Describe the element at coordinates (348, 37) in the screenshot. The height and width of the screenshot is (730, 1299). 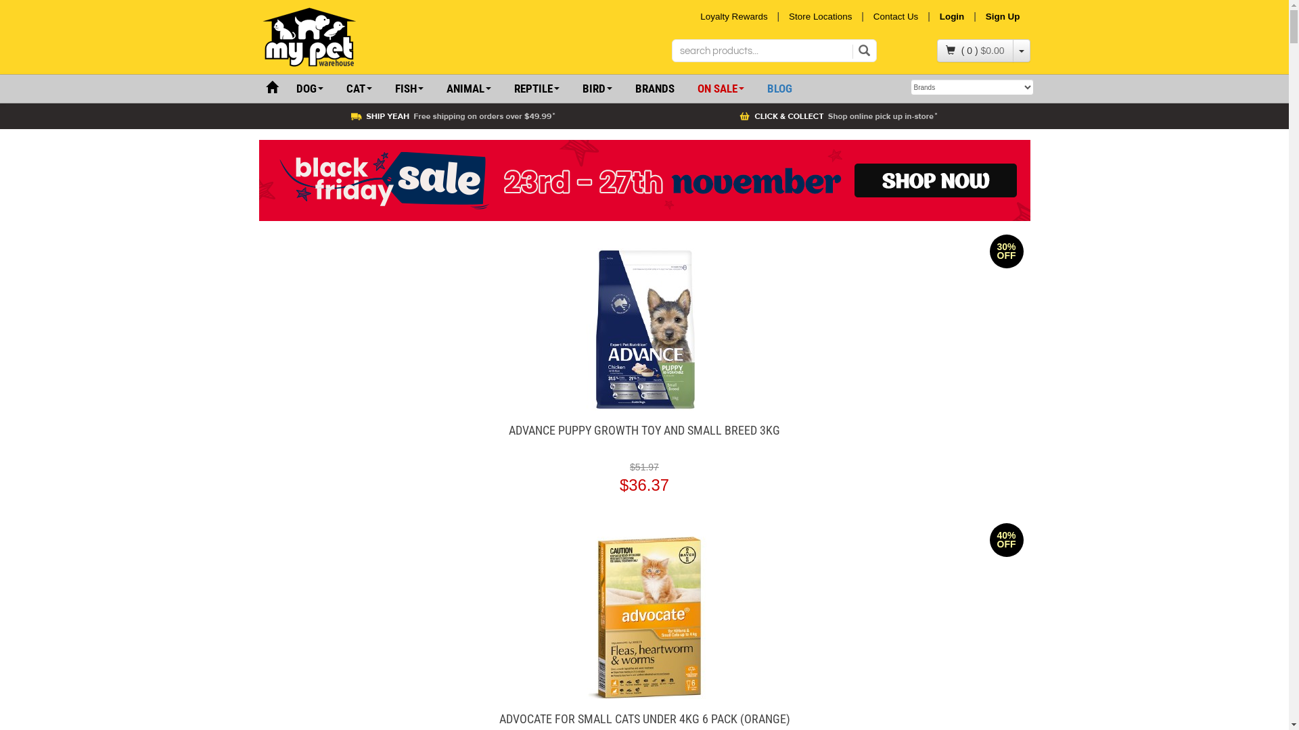
I see `www.mypetwarehouse.com.au` at that location.